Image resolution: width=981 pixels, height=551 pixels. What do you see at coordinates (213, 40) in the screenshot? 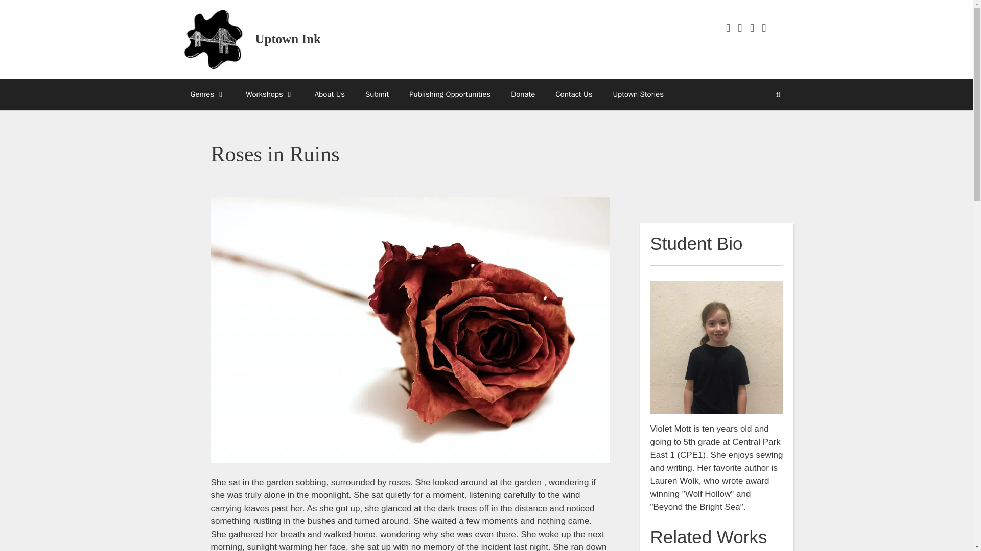
I see `Uptown Ink` at bounding box center [213, 40].